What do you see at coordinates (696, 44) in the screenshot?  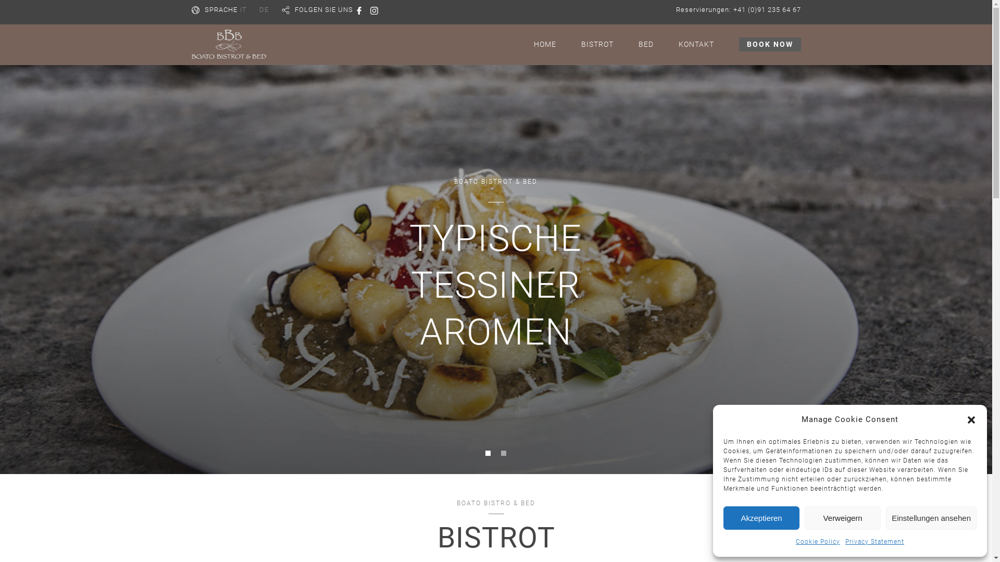 I see `KONTAKT` at bounding box center [696, 44].